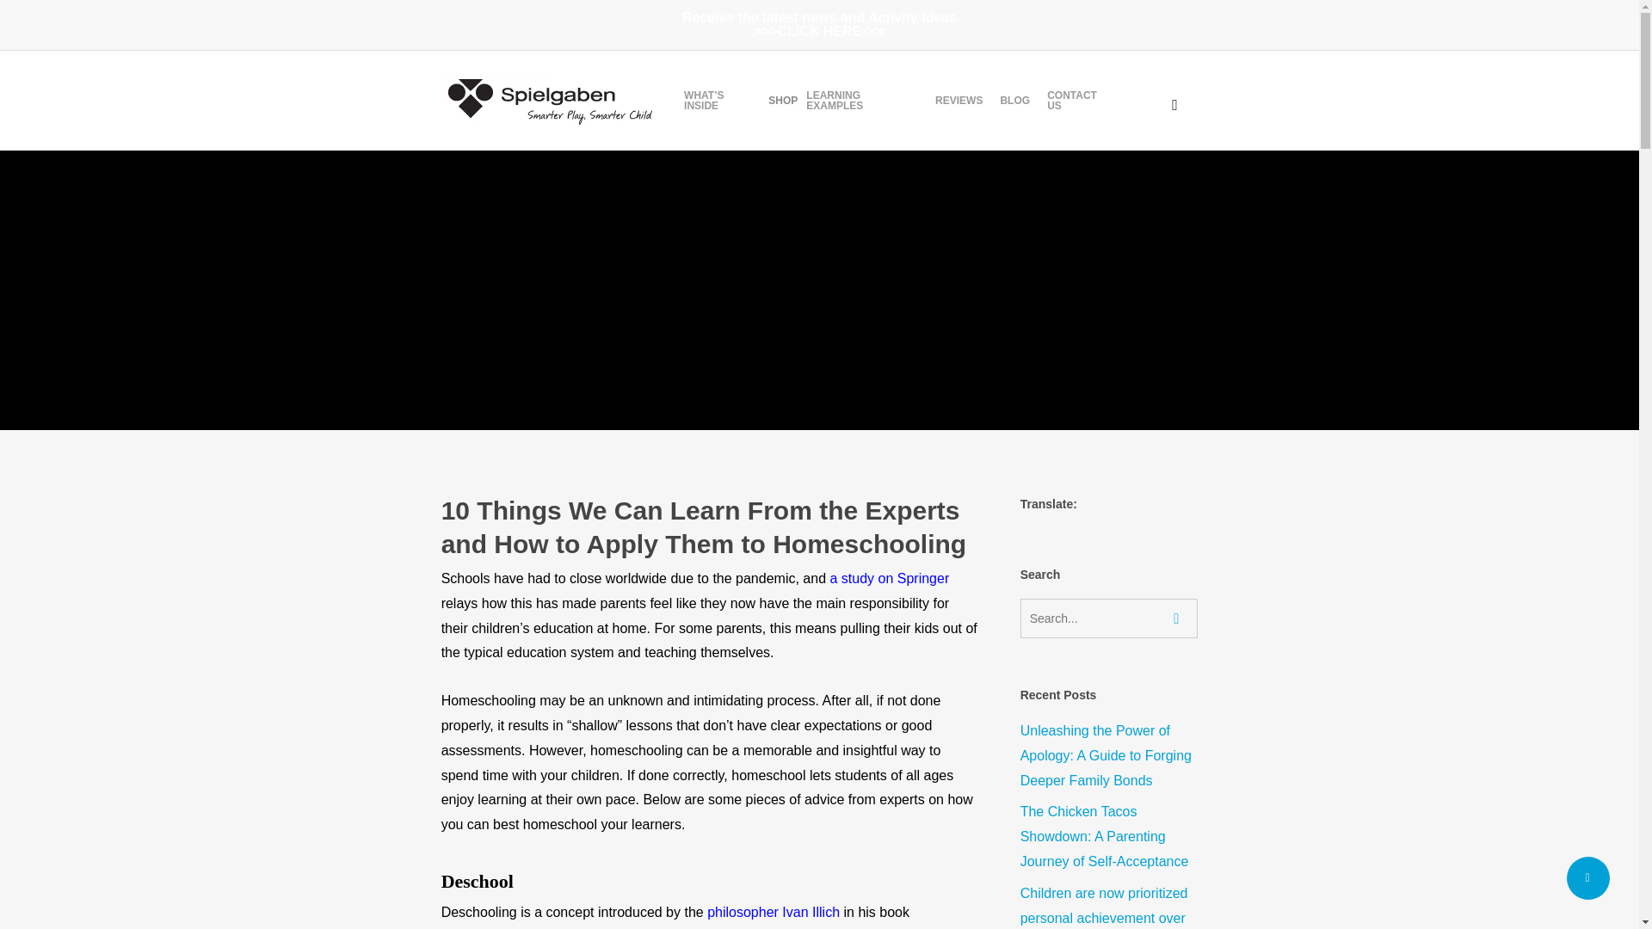  What do you see at coordinates (1110, 618) in the screenshot?
I see `Search for:` at bounding box center [1110, 618].